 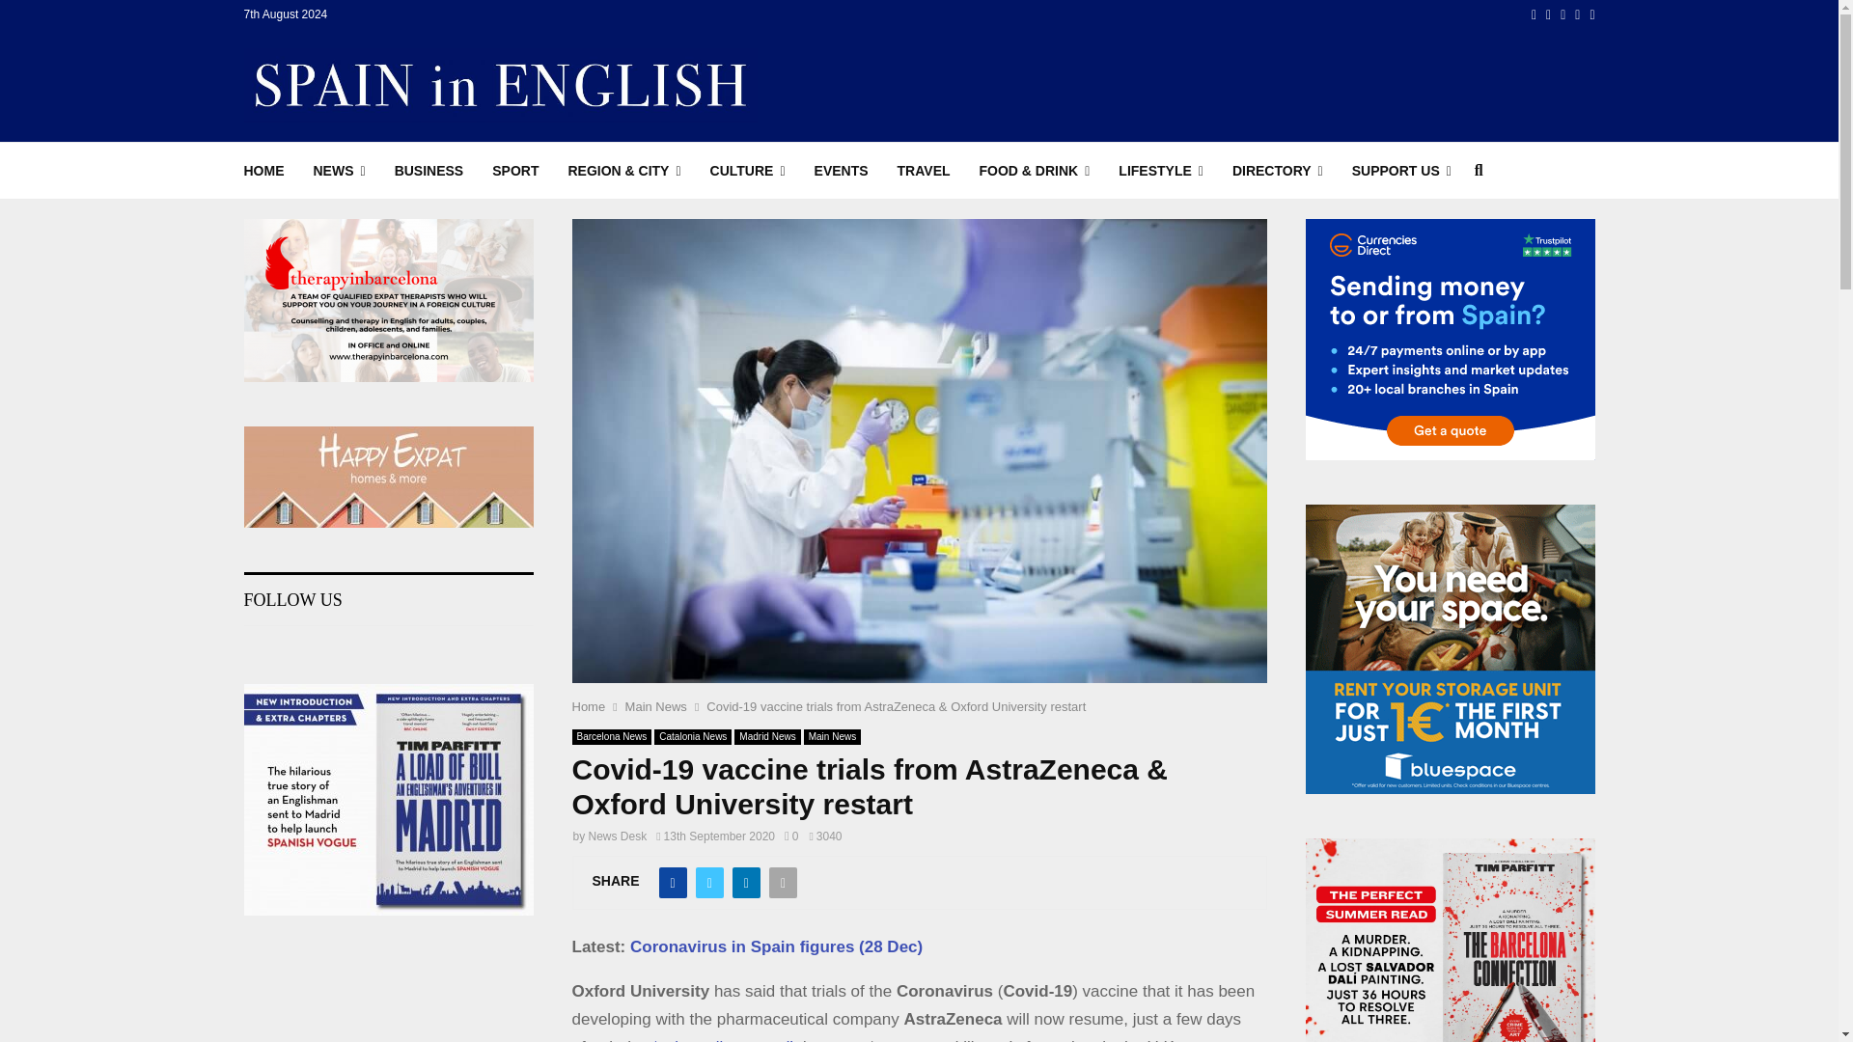 I want to click on BUSINESS, so click(x=429, y=170).